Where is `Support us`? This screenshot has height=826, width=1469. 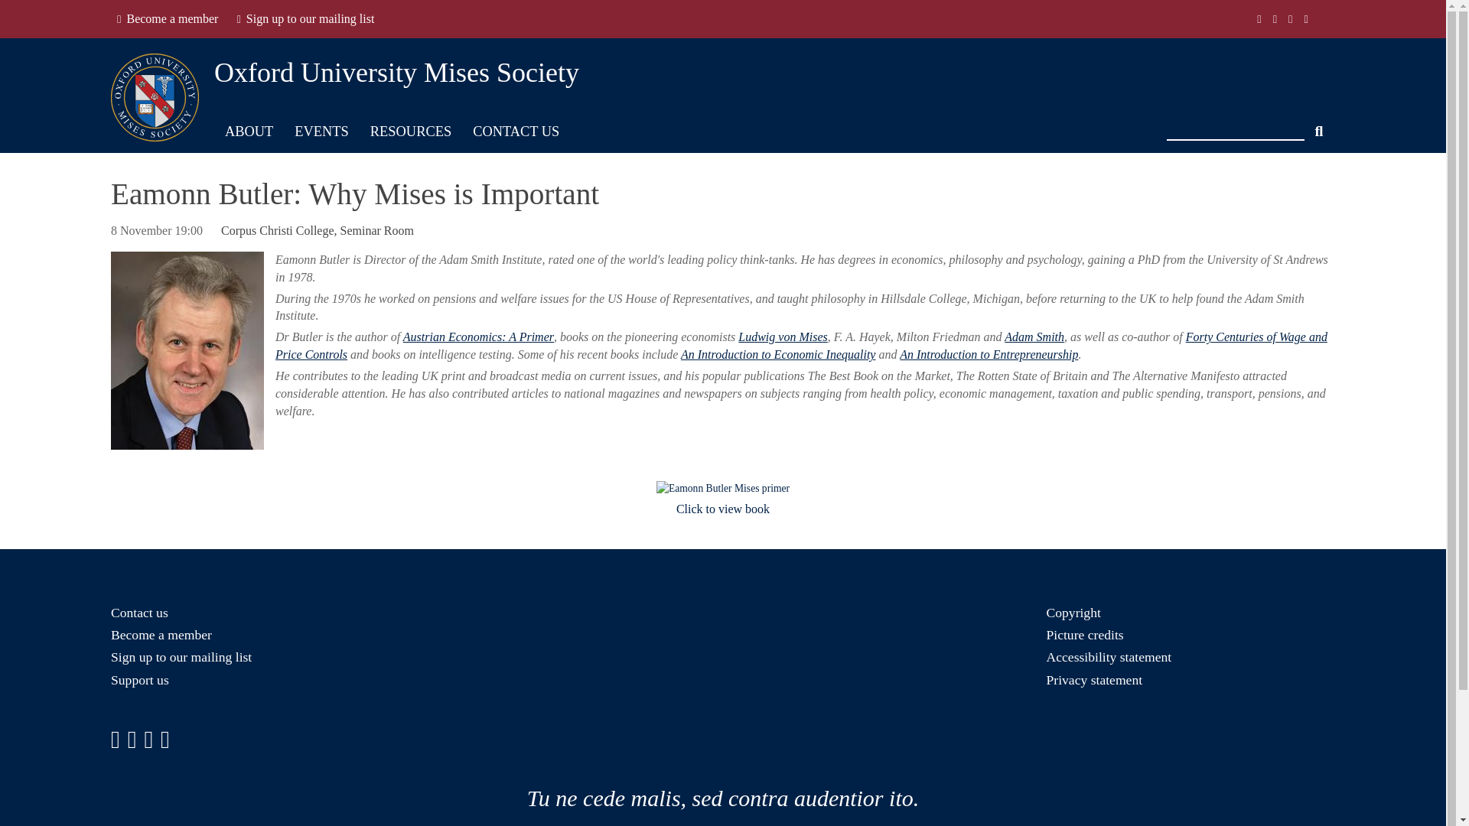
Support us is located at coordinates (139, 679).